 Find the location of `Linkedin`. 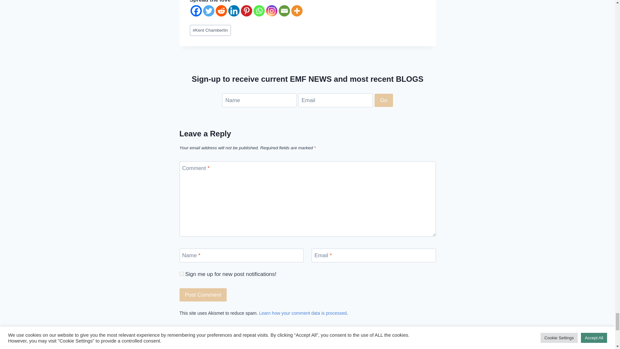

Linkedin is located at coordinates (234, 11).